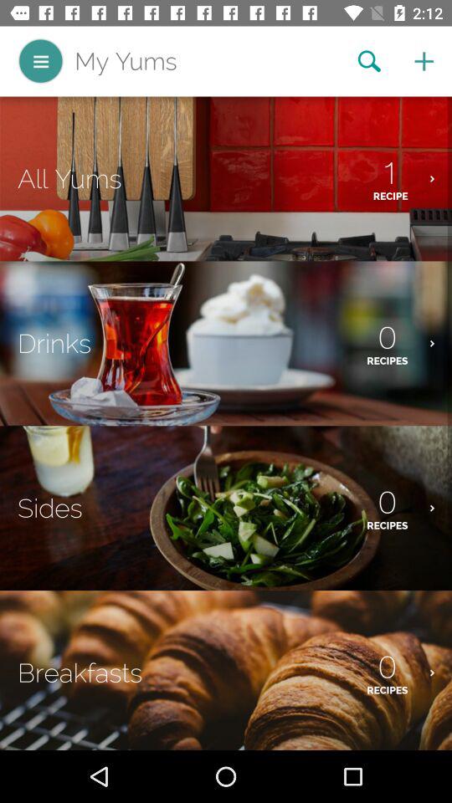 The width and height of the screenshot is (452, 803). I want to click on text that reads drinks, so click(54, 343).